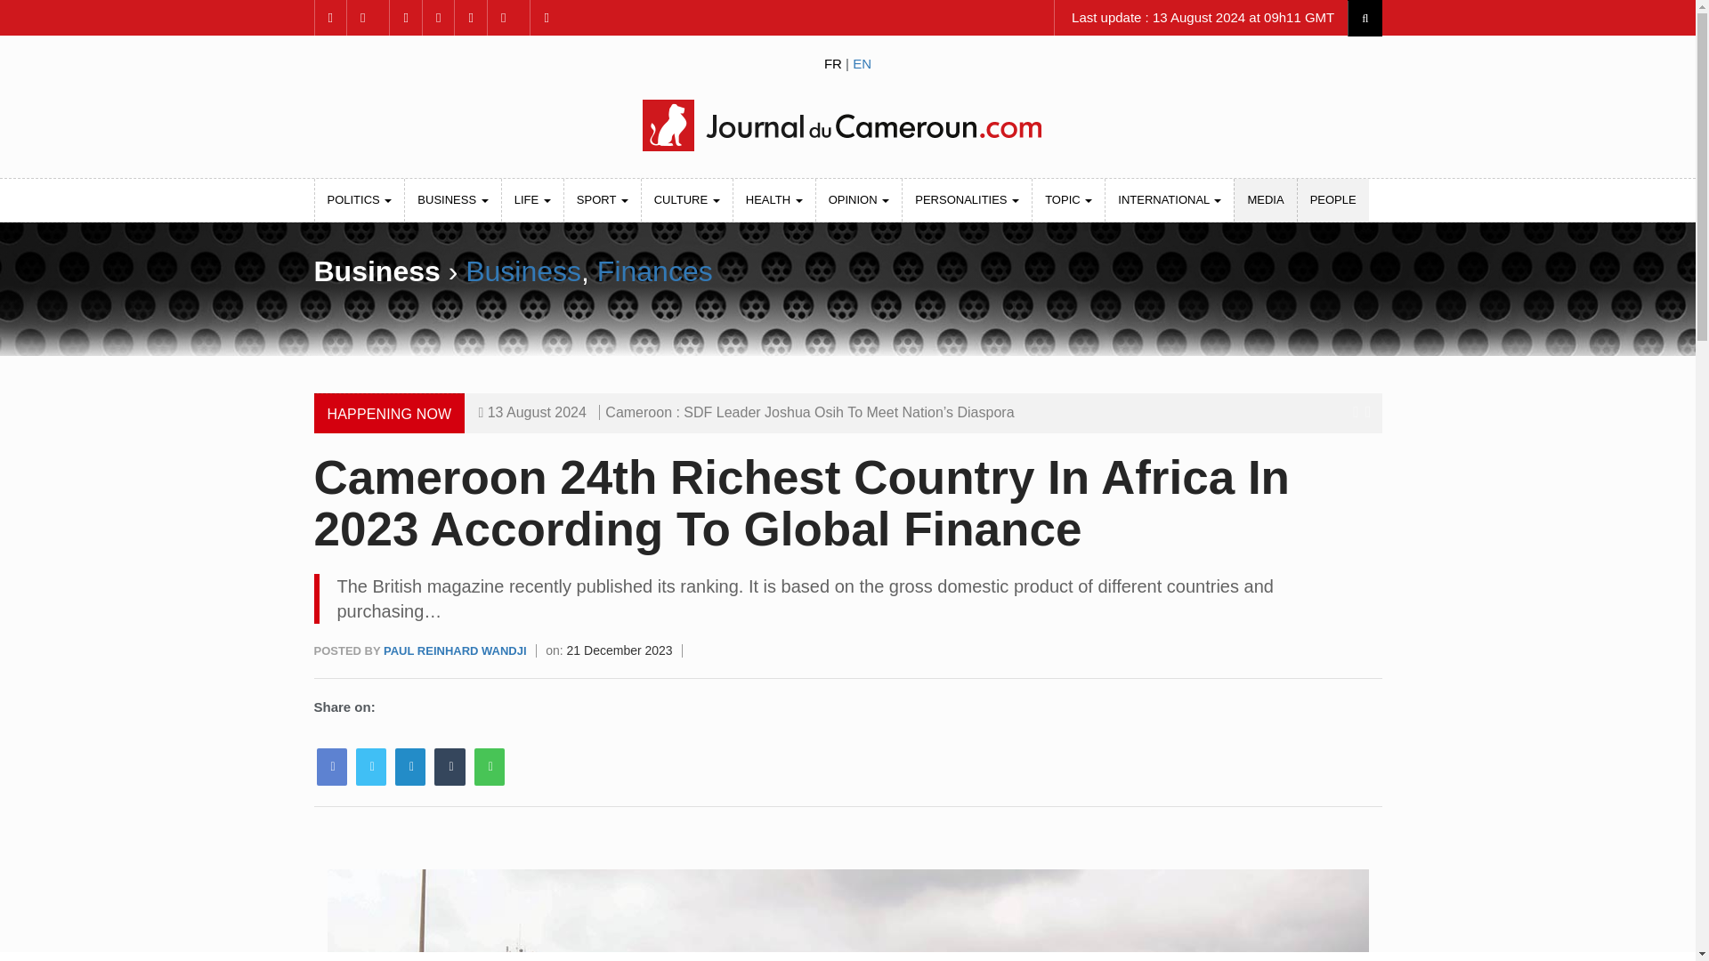  Describe the element at coordinates (846, 125) in the screenshot. I see `JDC` at that location.